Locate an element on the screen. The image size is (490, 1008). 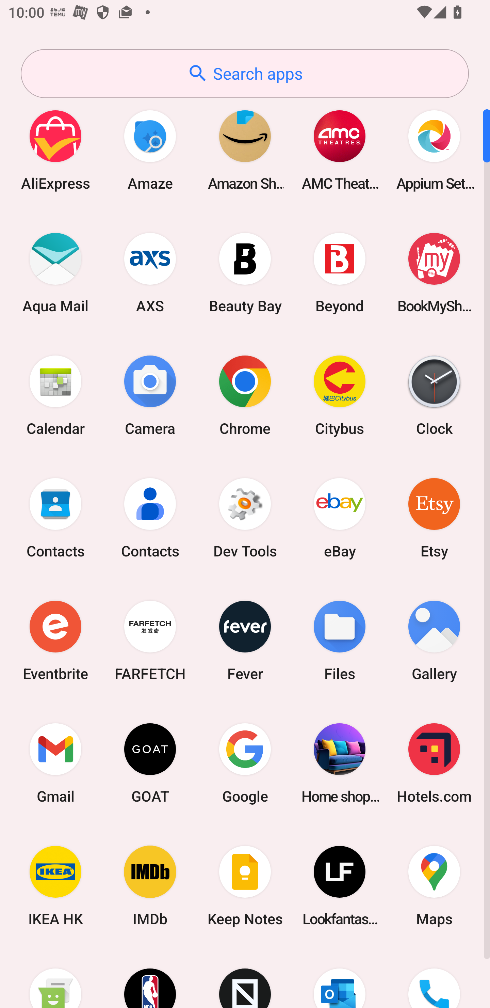
BookMyShow is located at coordinates (434, 272).